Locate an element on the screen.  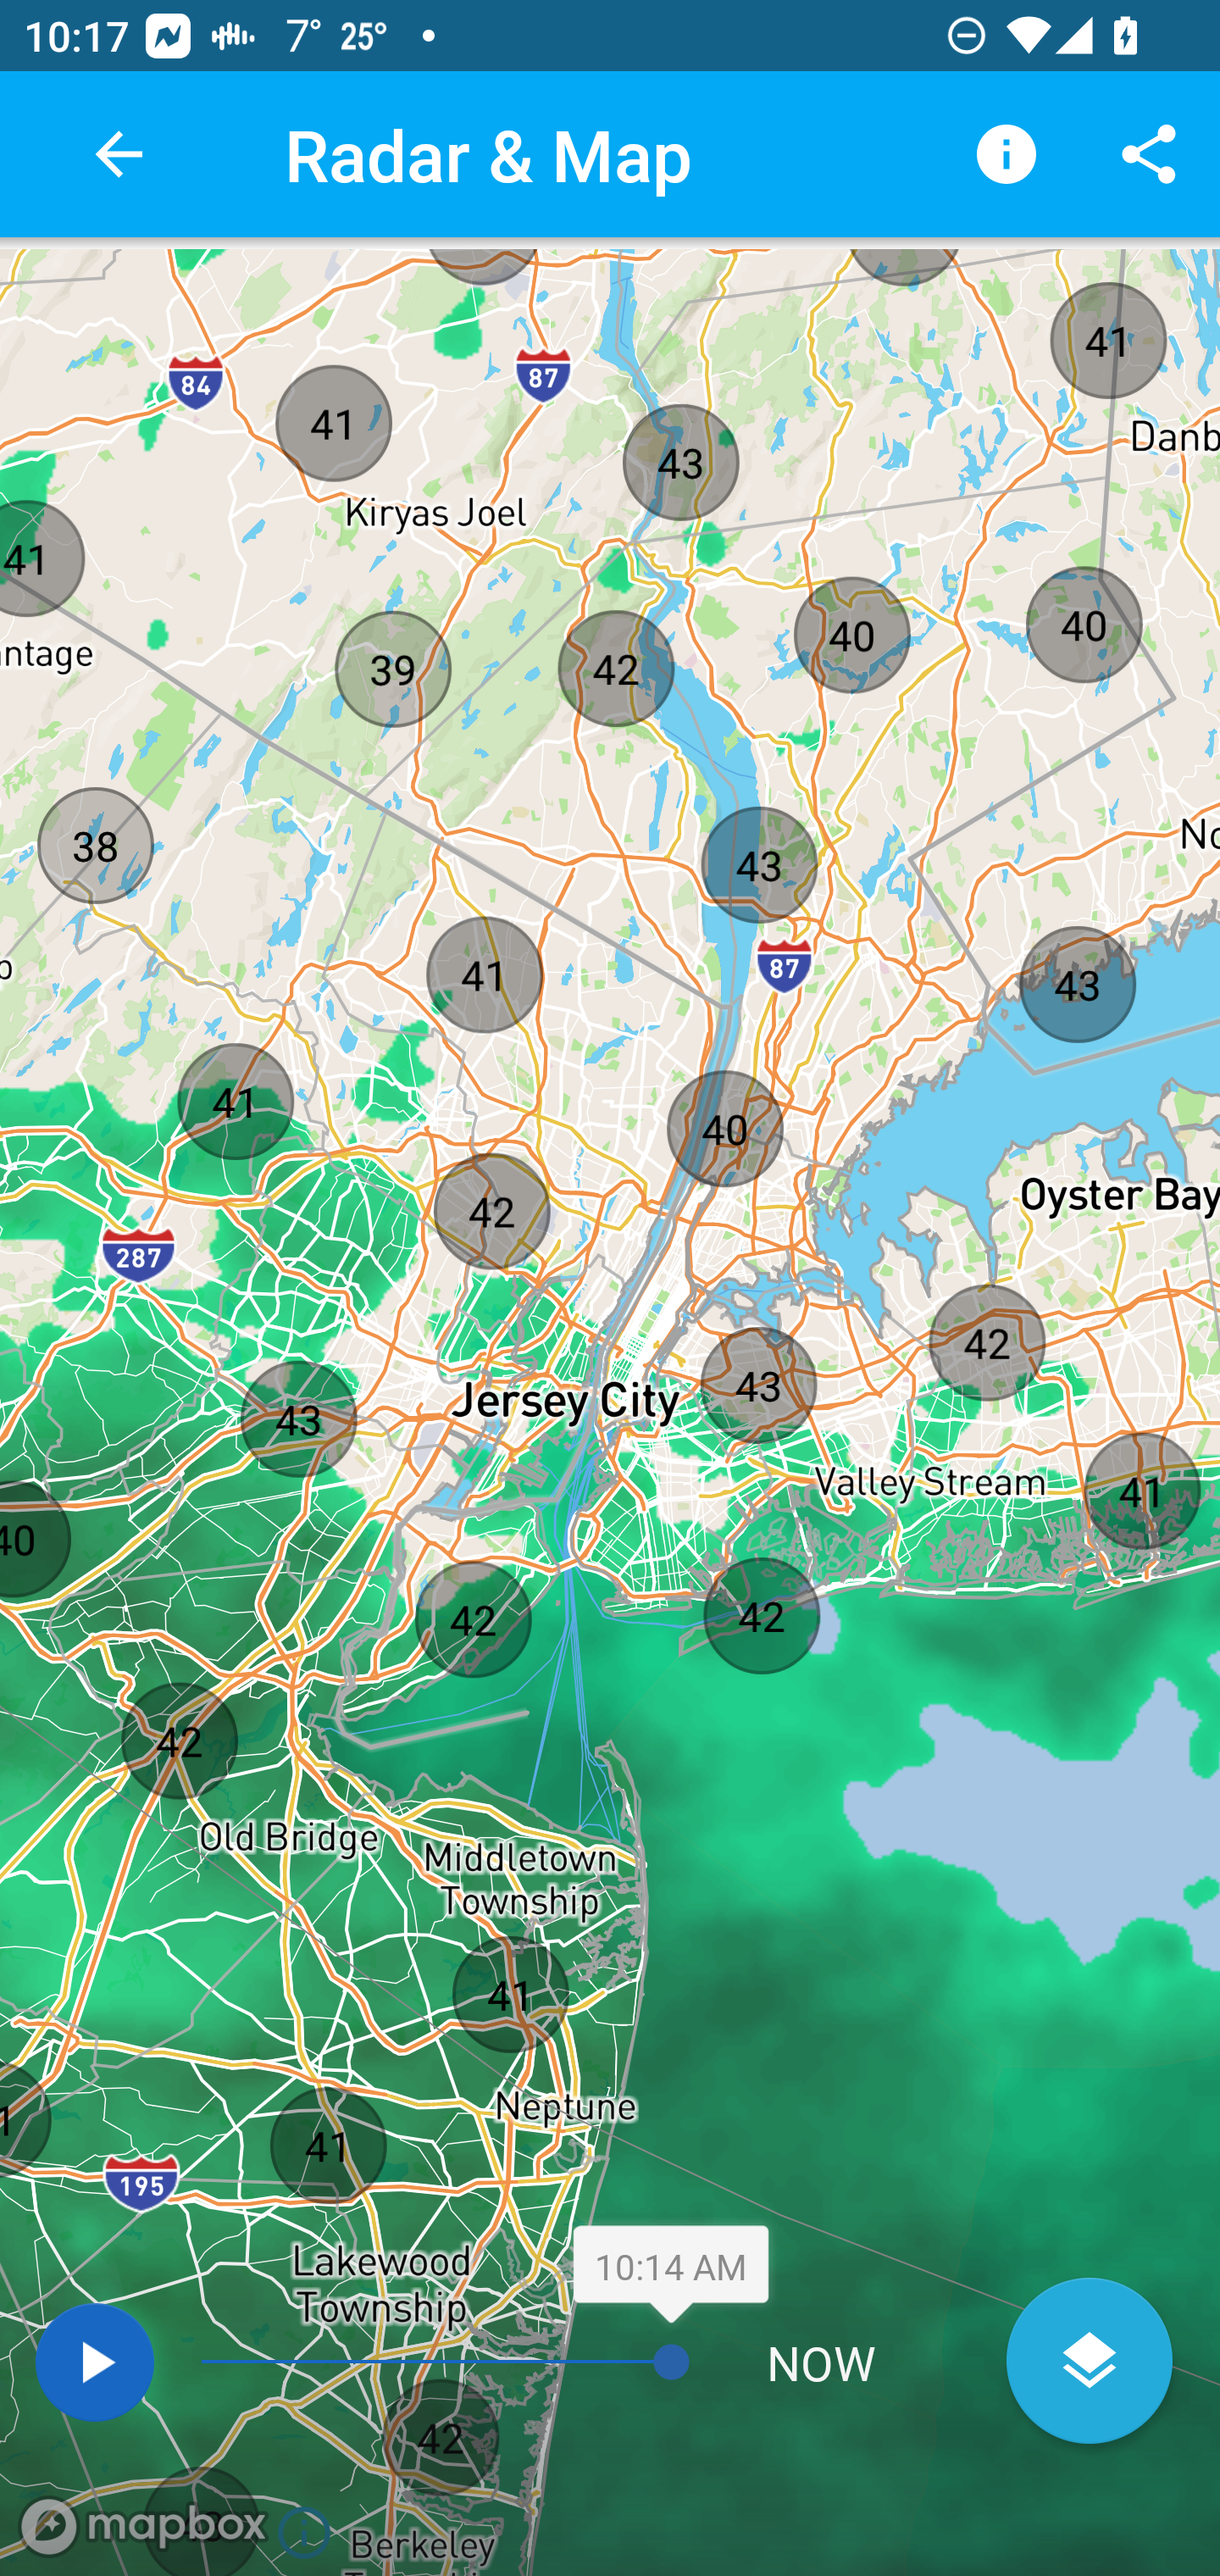
Play map layers animation. is located at coordinates (94, 2362).